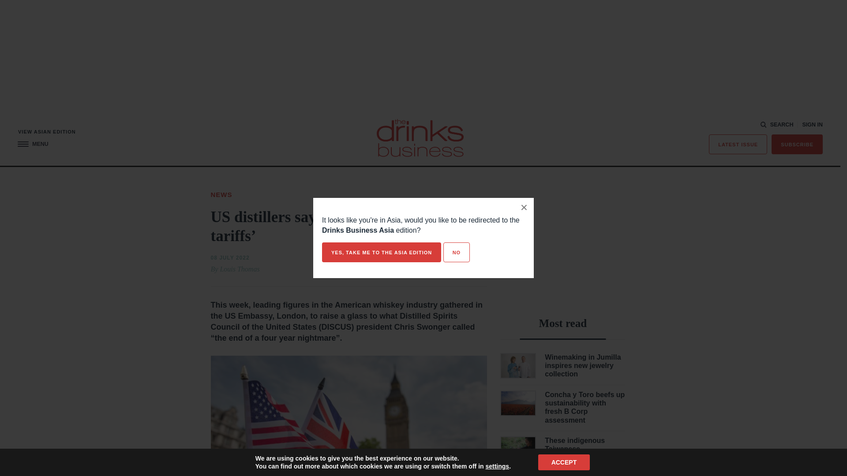  I want to click on The Drinks Business, so click(420, 138).